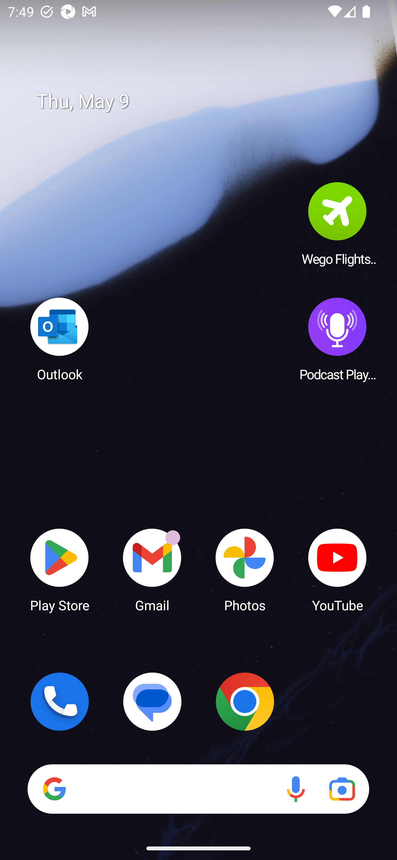 The height and width of the screenshot is (860, 397). What do you see at coordinates (198, 789) in the screenshot?
I see `Search Voice search Google Lens` at bounding box center [198, 789].